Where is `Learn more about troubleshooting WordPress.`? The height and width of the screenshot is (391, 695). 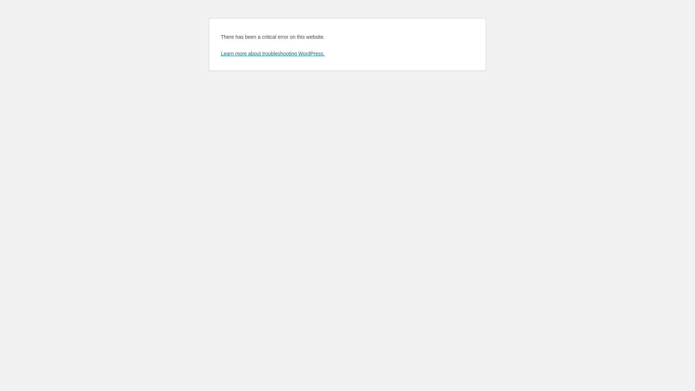 Learn more about troubleshooting WordPress. is located at coordinates (273, 54).